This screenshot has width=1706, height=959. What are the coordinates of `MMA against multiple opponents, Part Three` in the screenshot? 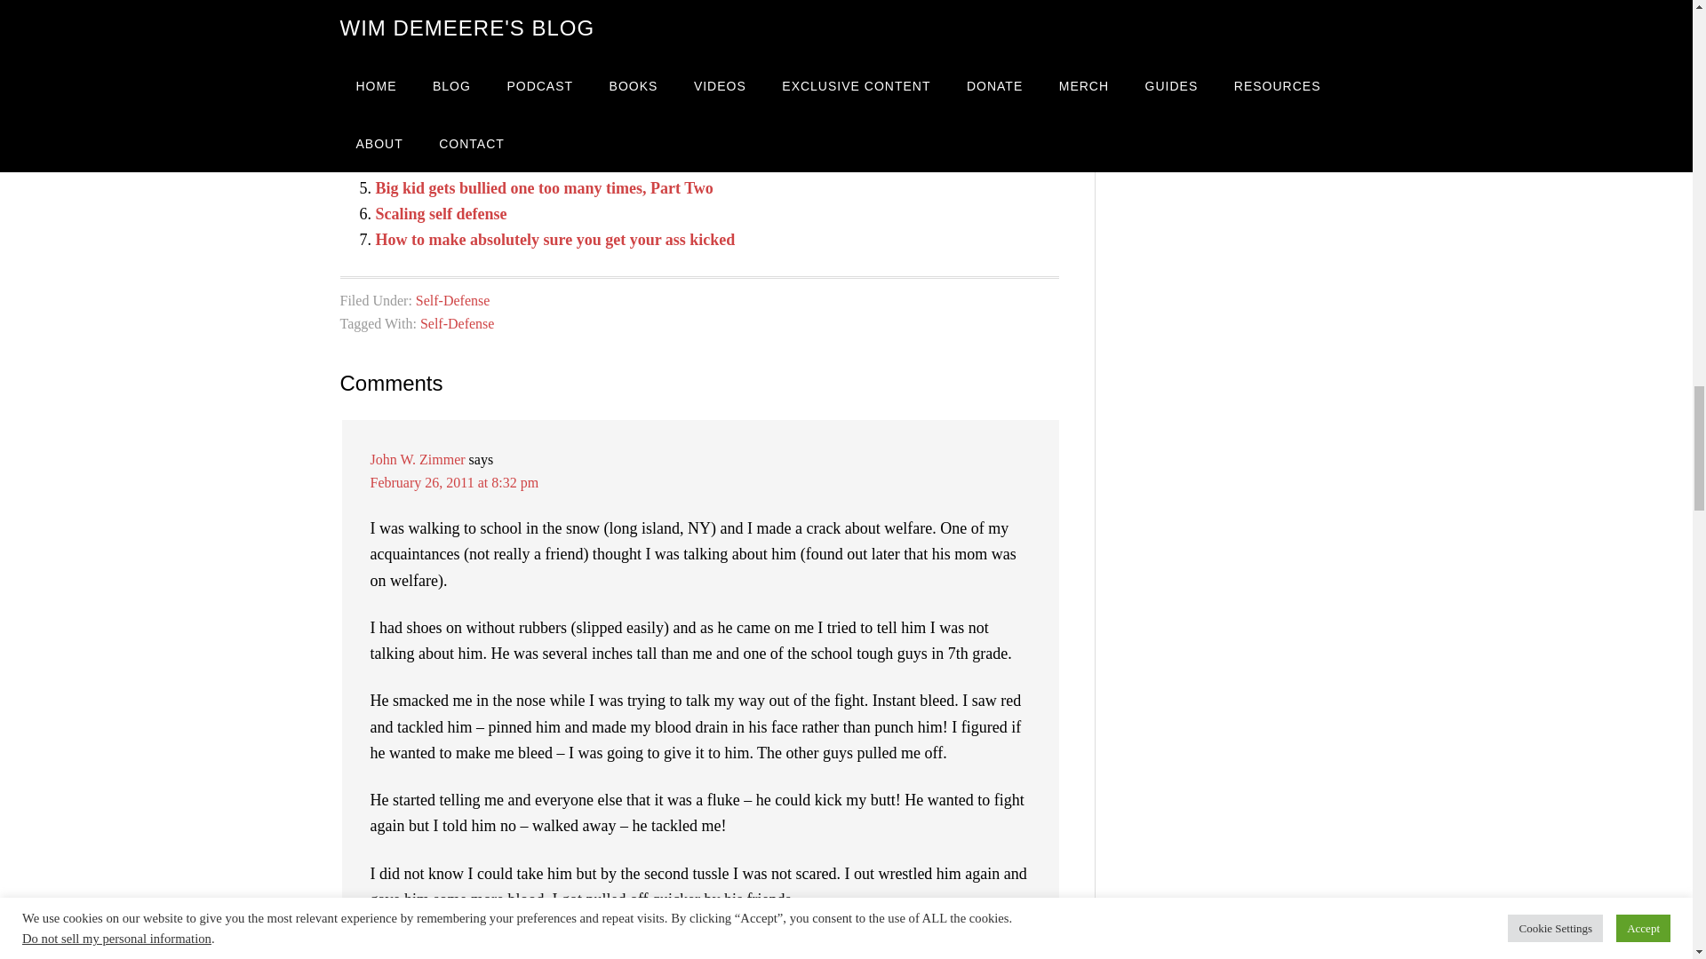 It's located at (530, 135).